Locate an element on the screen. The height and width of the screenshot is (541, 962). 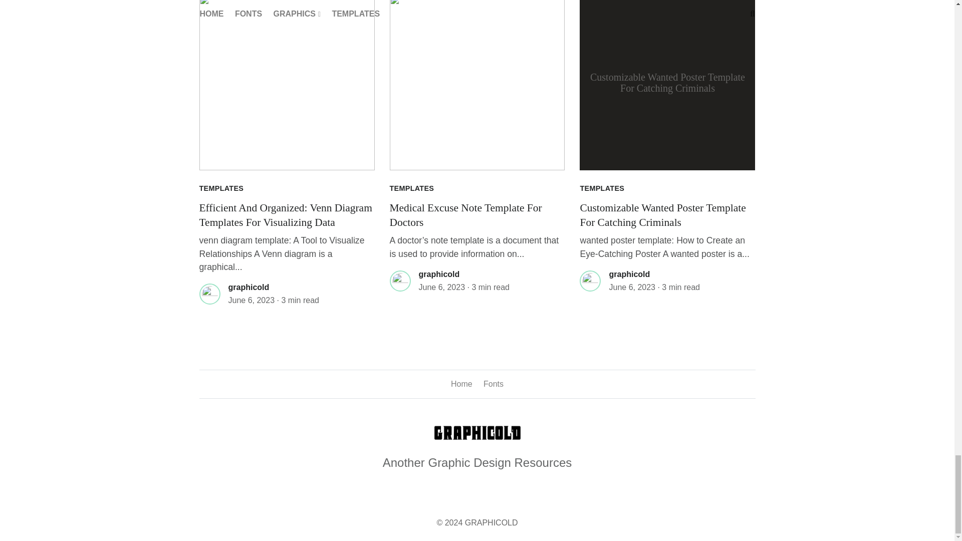
Posts by graphicold is located at coordinates (249, 287).